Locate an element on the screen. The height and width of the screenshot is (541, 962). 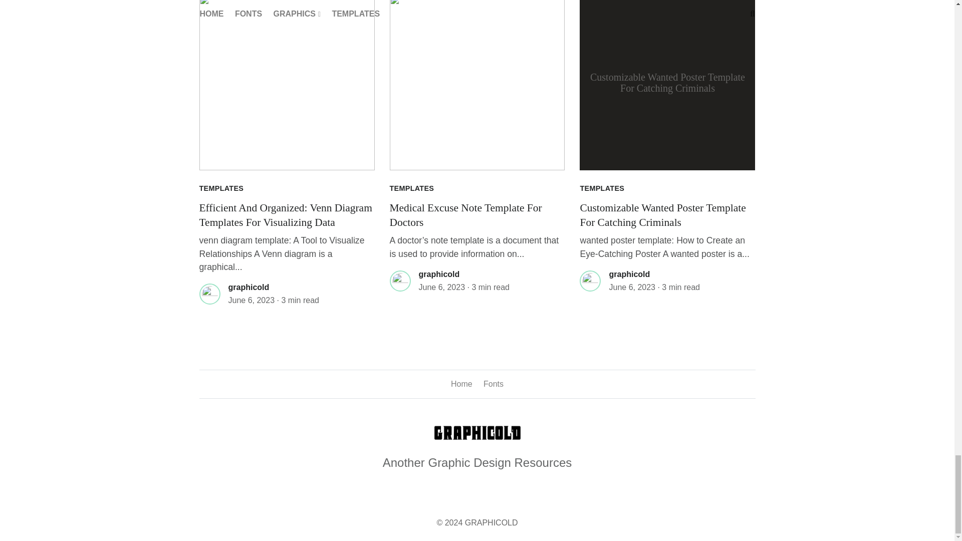
Posts by graphicold is located at coordinates (249, 287).